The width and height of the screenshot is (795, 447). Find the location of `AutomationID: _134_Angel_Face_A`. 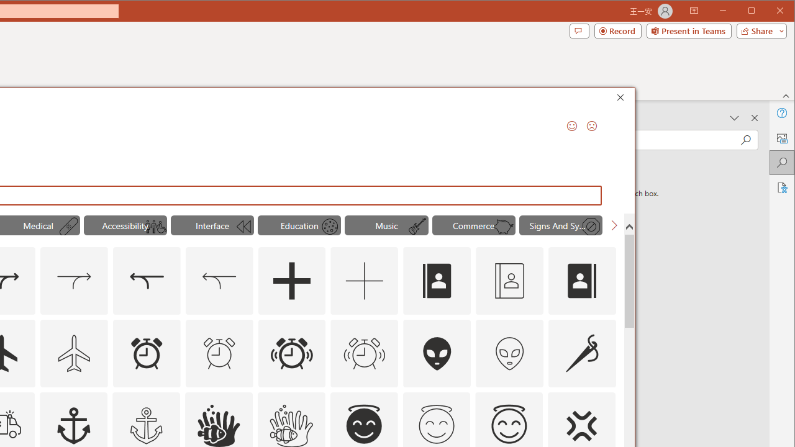

AutomationID: _134_Angel_Face_A is located at coordinates (364, 424).